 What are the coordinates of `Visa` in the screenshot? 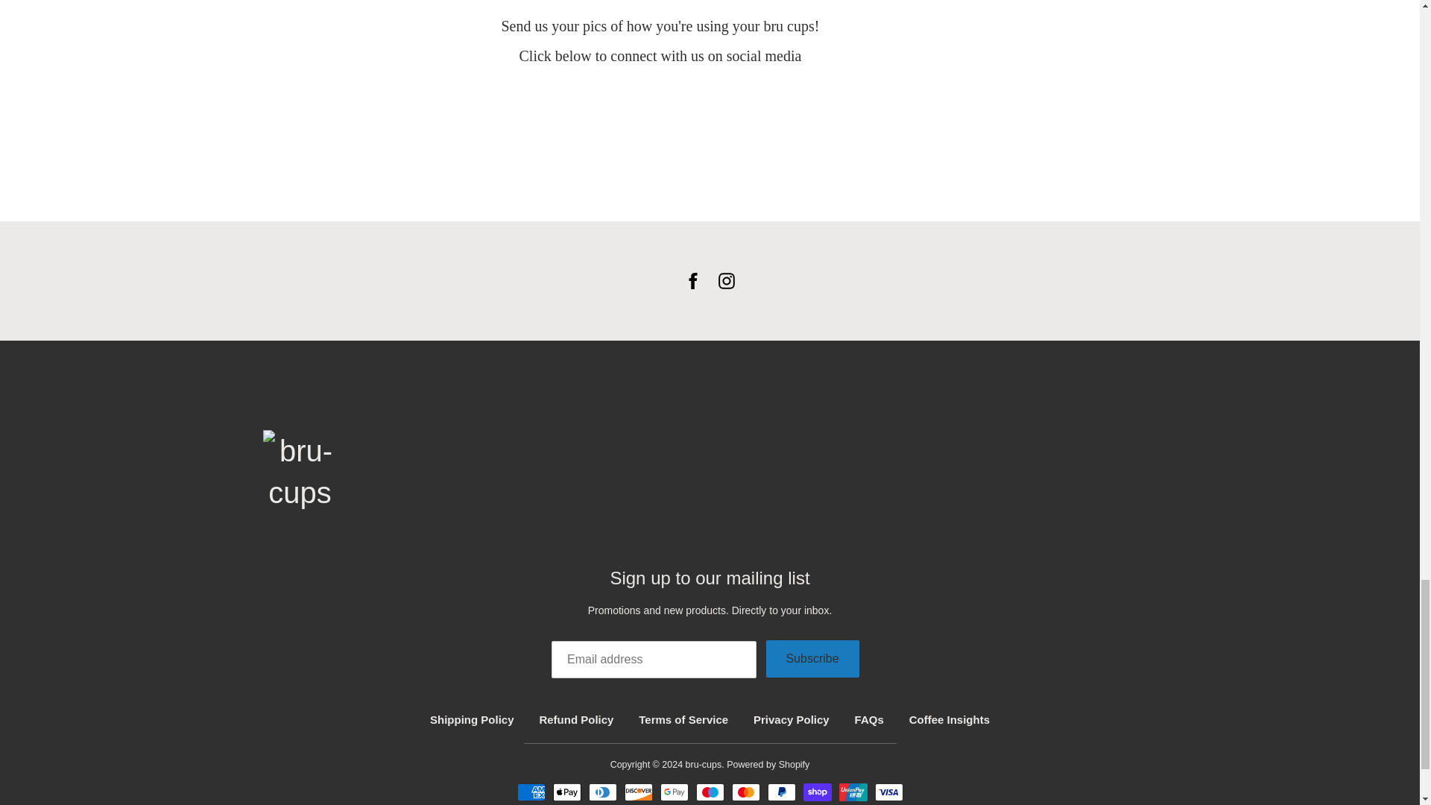 It's located at (888, 792).